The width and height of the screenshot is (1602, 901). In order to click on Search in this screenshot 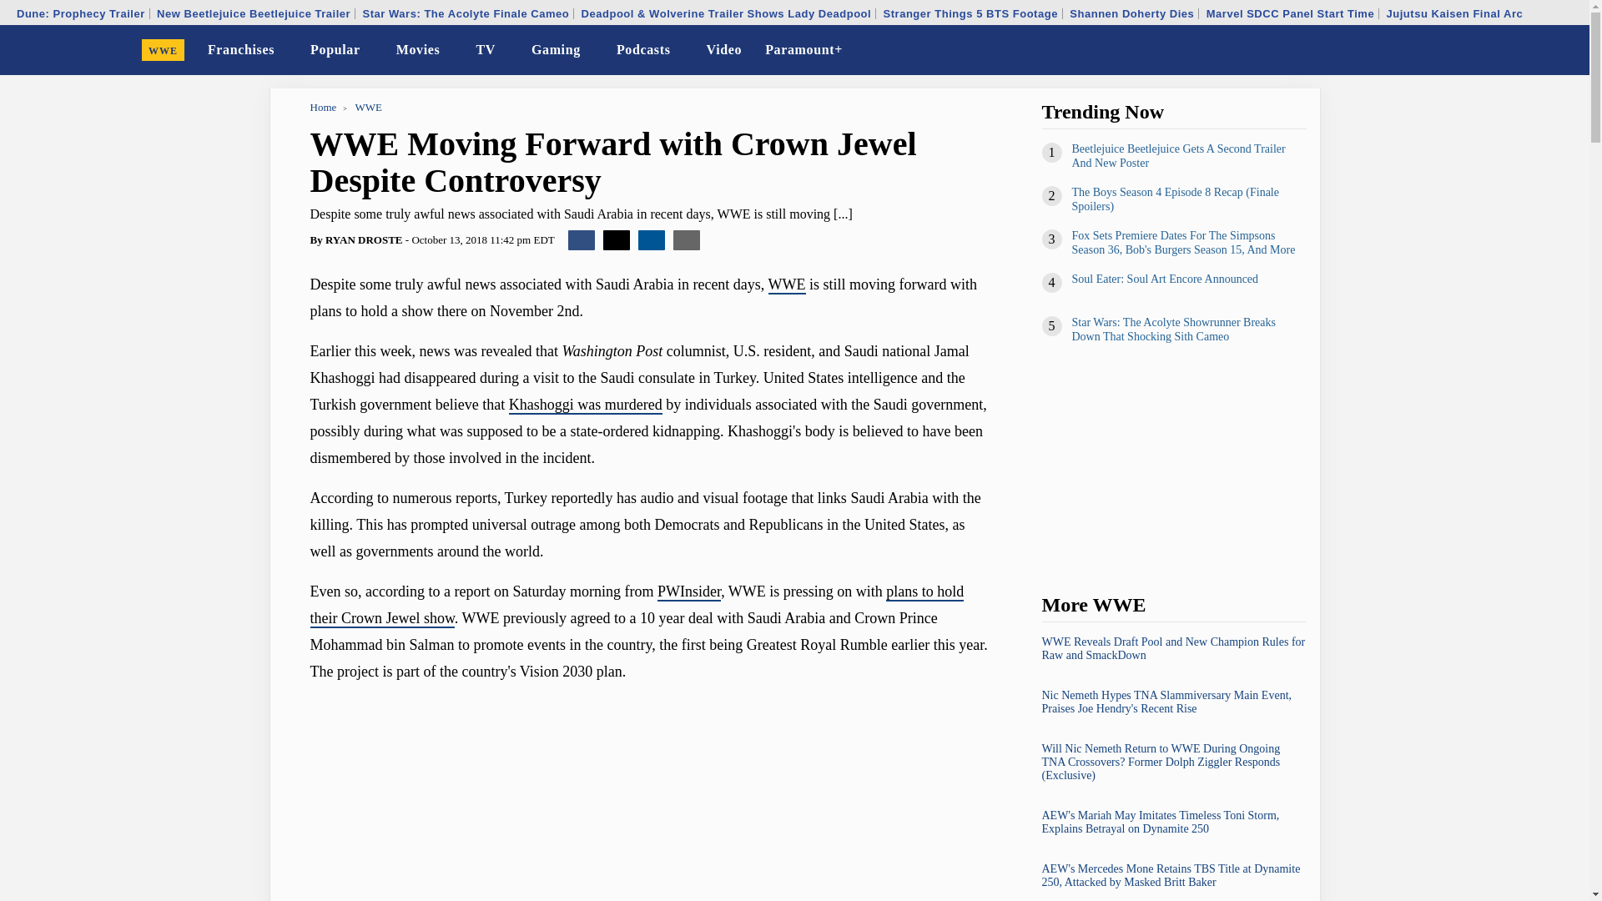, I will do `click(1565, 50)`.